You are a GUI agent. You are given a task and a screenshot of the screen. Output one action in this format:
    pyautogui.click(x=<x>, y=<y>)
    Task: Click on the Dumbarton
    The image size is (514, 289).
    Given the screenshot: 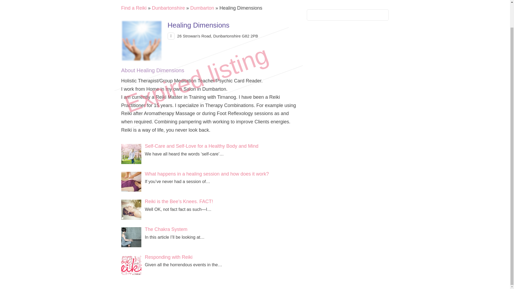 What is the action you would take?
    pyautogui.click(x=202, y=8)
    